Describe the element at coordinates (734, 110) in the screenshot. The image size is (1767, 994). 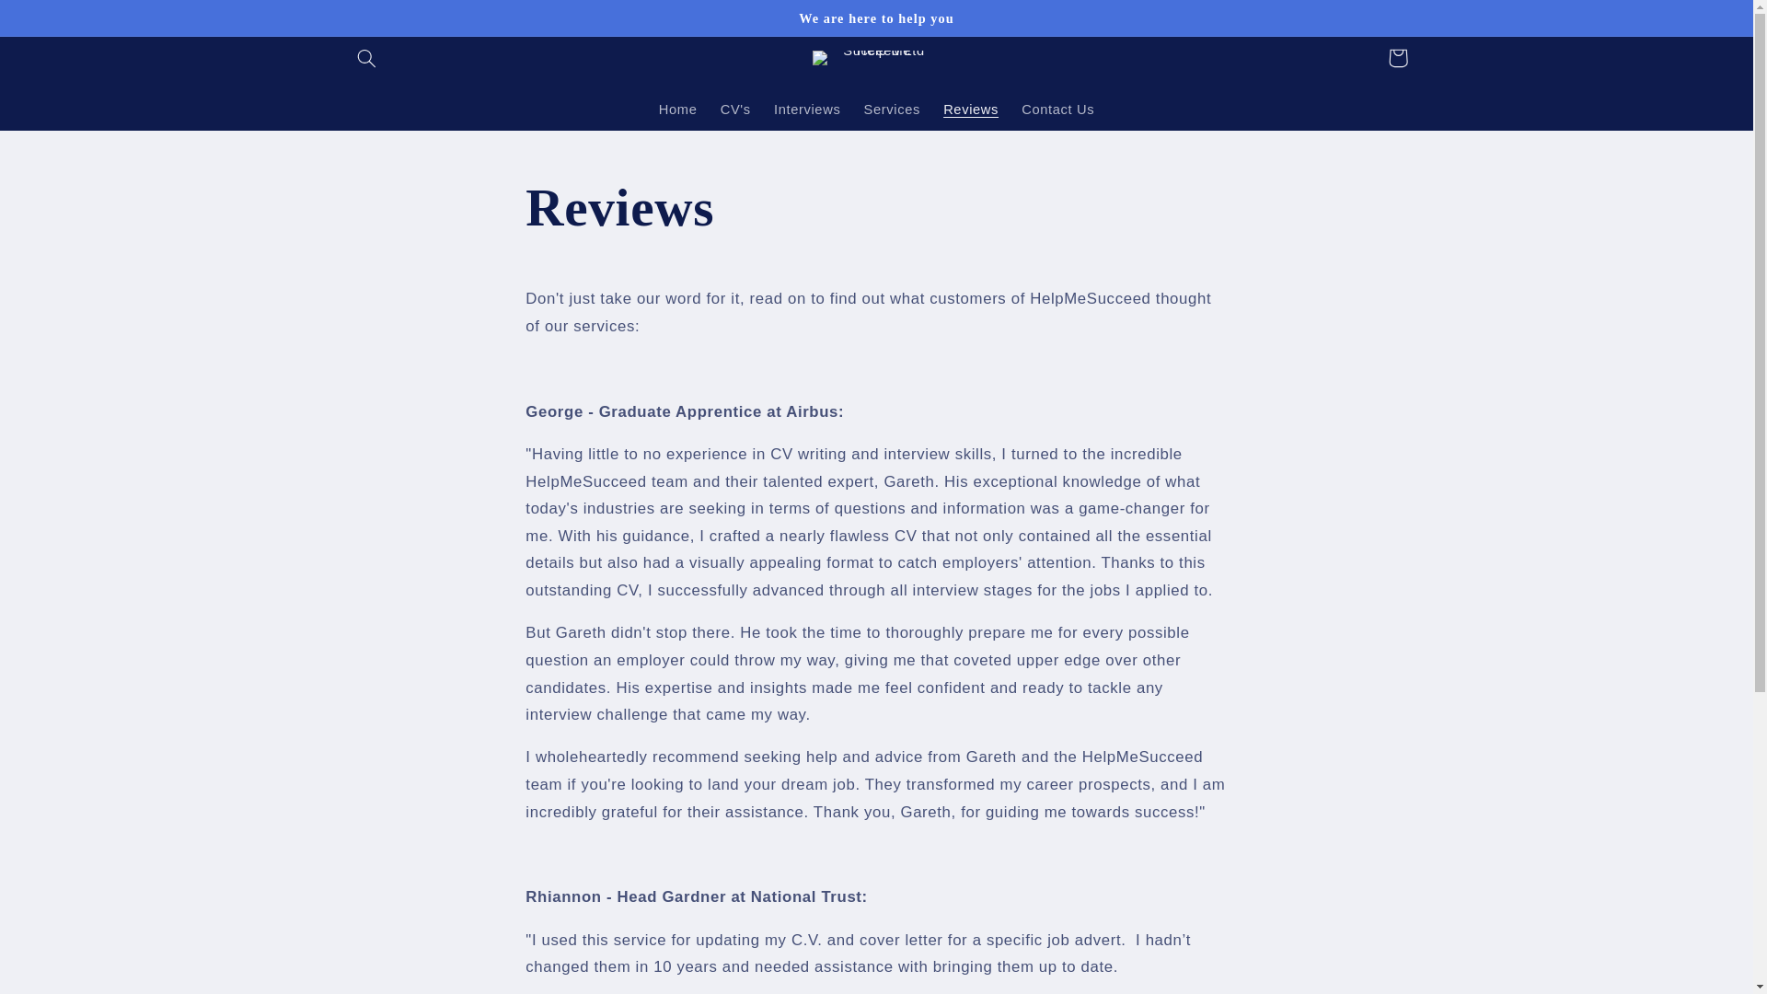
I see `CV's` at that location.